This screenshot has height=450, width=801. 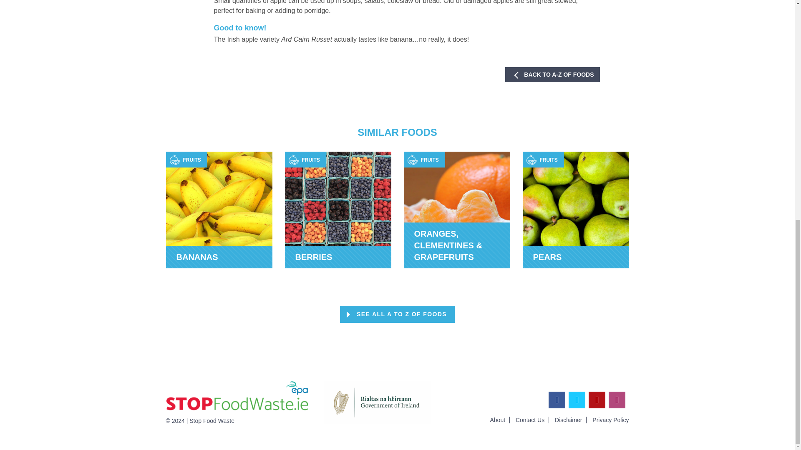 I want to click on Privacy Policy, so click(x=611, y=420).